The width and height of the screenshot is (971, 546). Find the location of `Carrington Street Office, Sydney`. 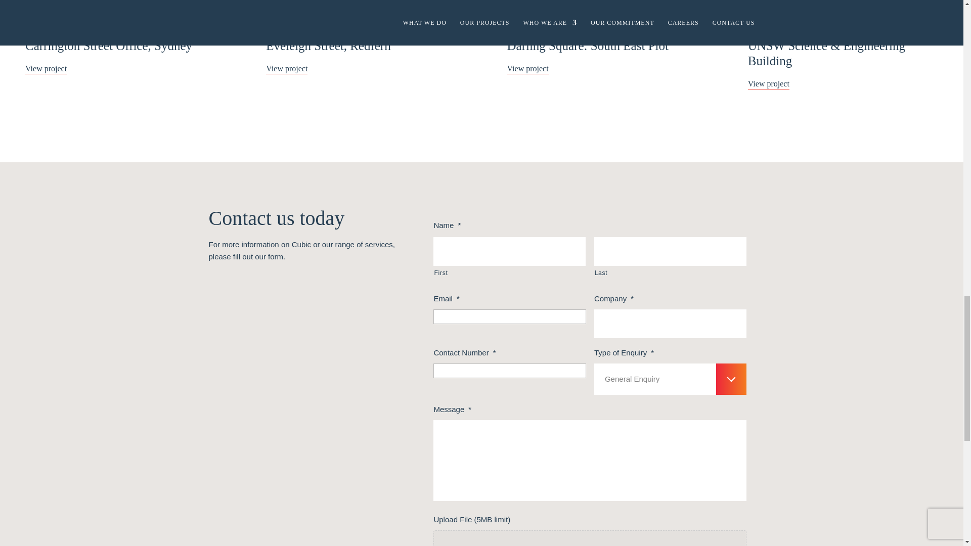

Carrington Street Office, Sydney is located at coordinates (120, 12).